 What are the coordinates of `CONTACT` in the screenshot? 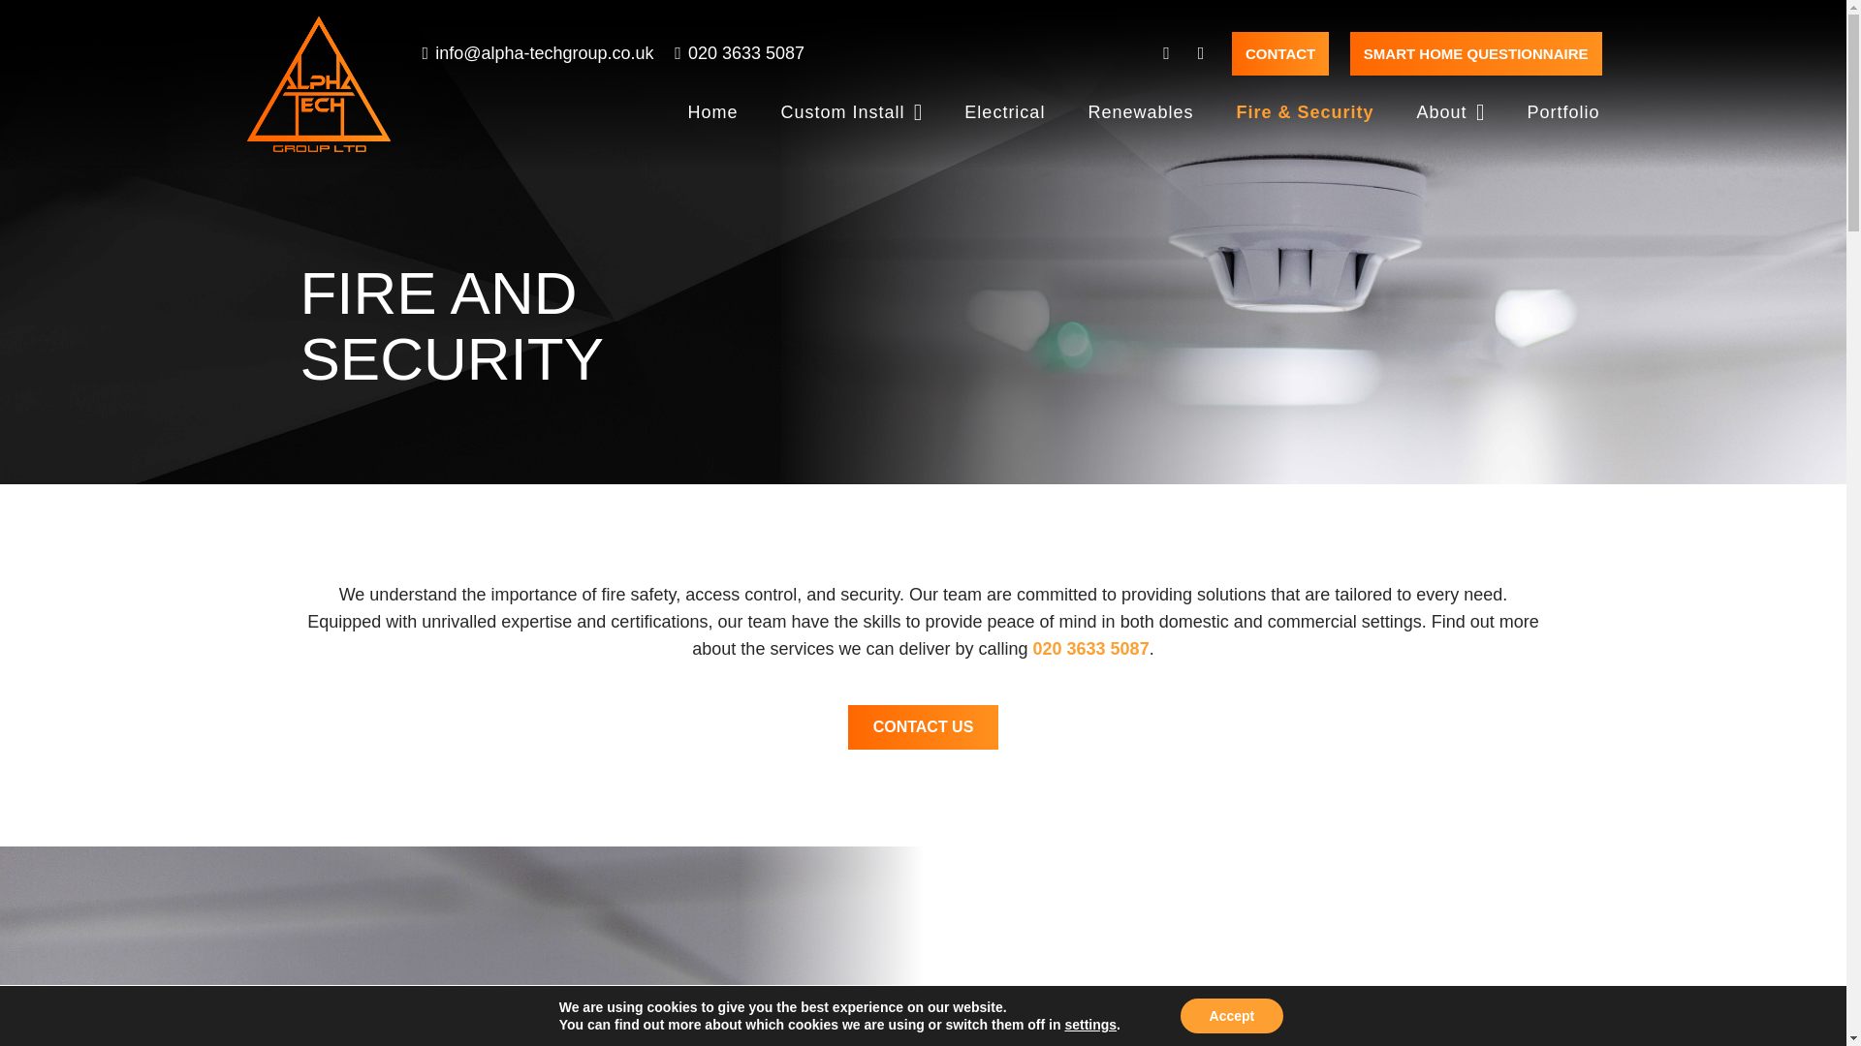 It's located at (1279, 53).